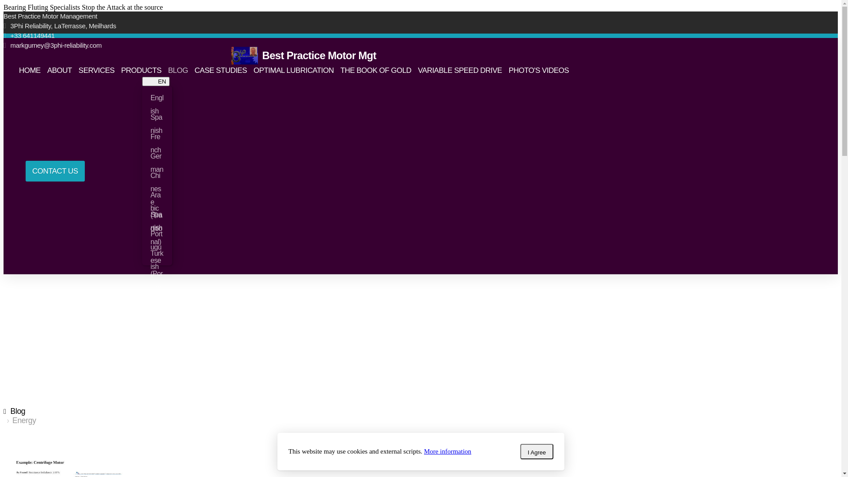 The image size is (848, 477). I want to click on BLOG, so click(178, 71).